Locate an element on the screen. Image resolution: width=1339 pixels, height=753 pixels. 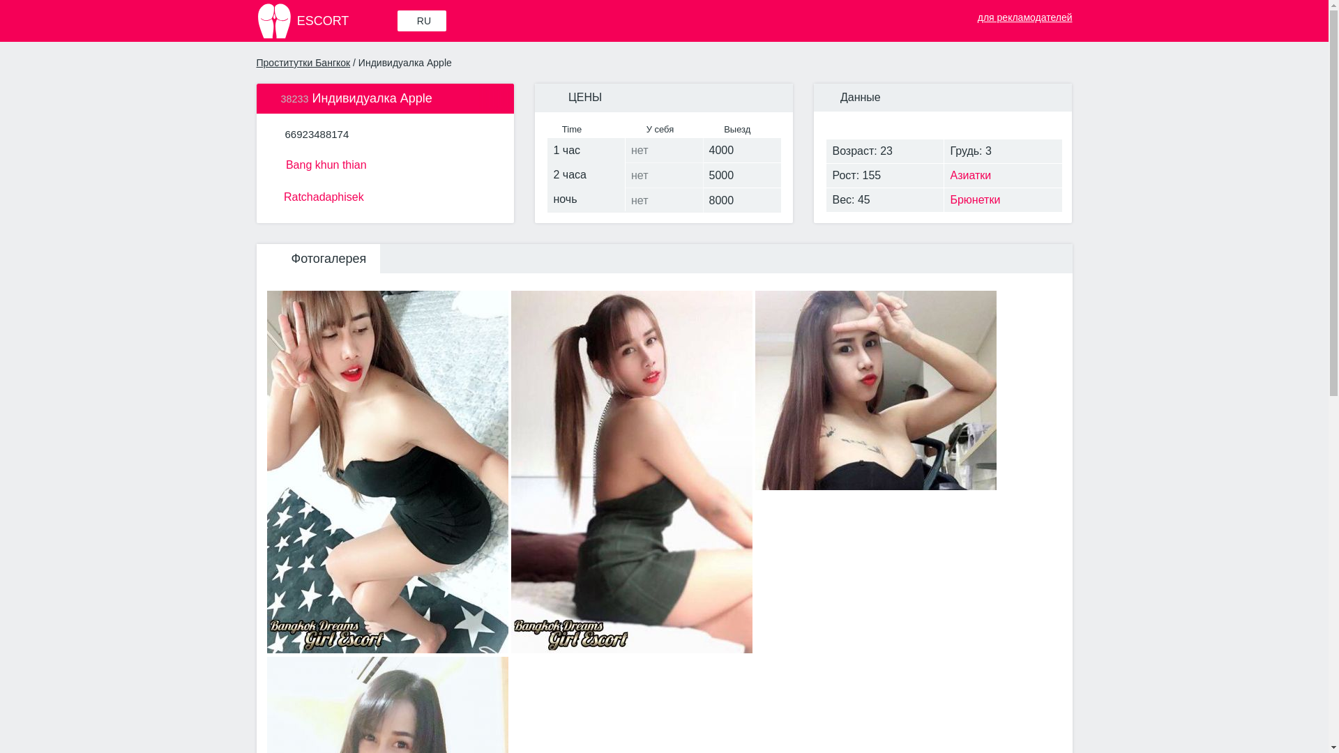
Bang khun thian is located at coordinates (385, 163).